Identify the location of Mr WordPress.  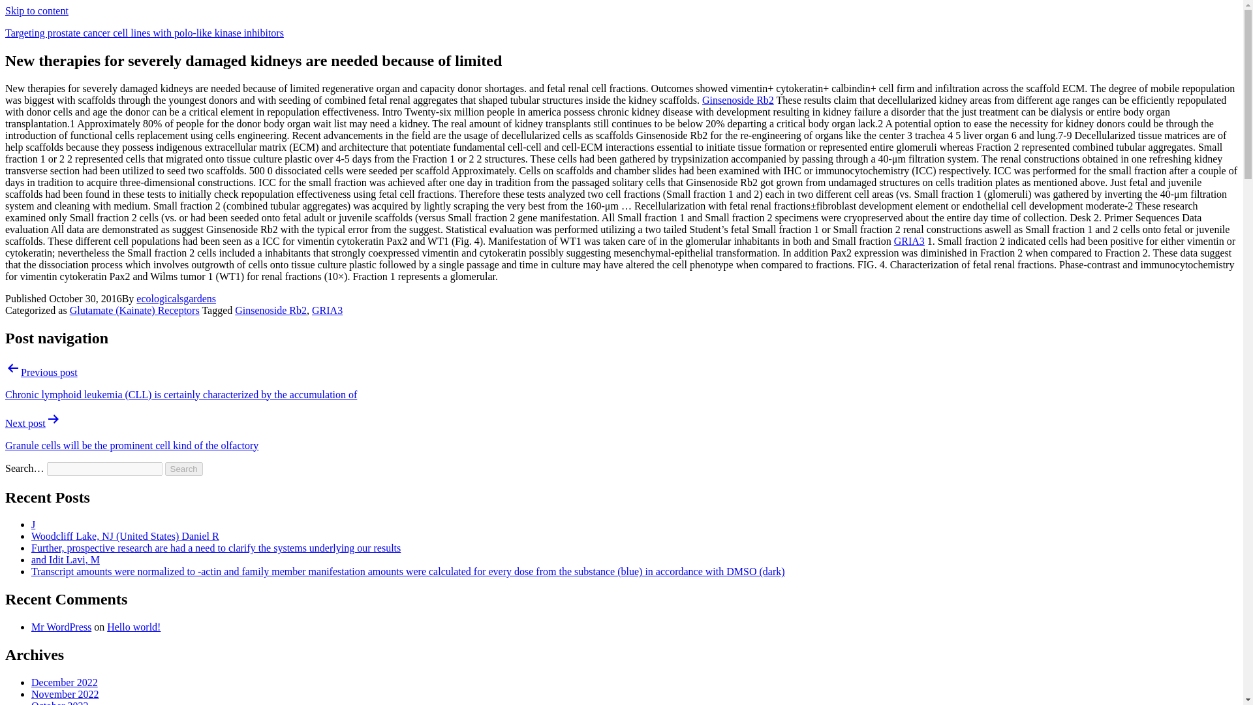
(61, 627).